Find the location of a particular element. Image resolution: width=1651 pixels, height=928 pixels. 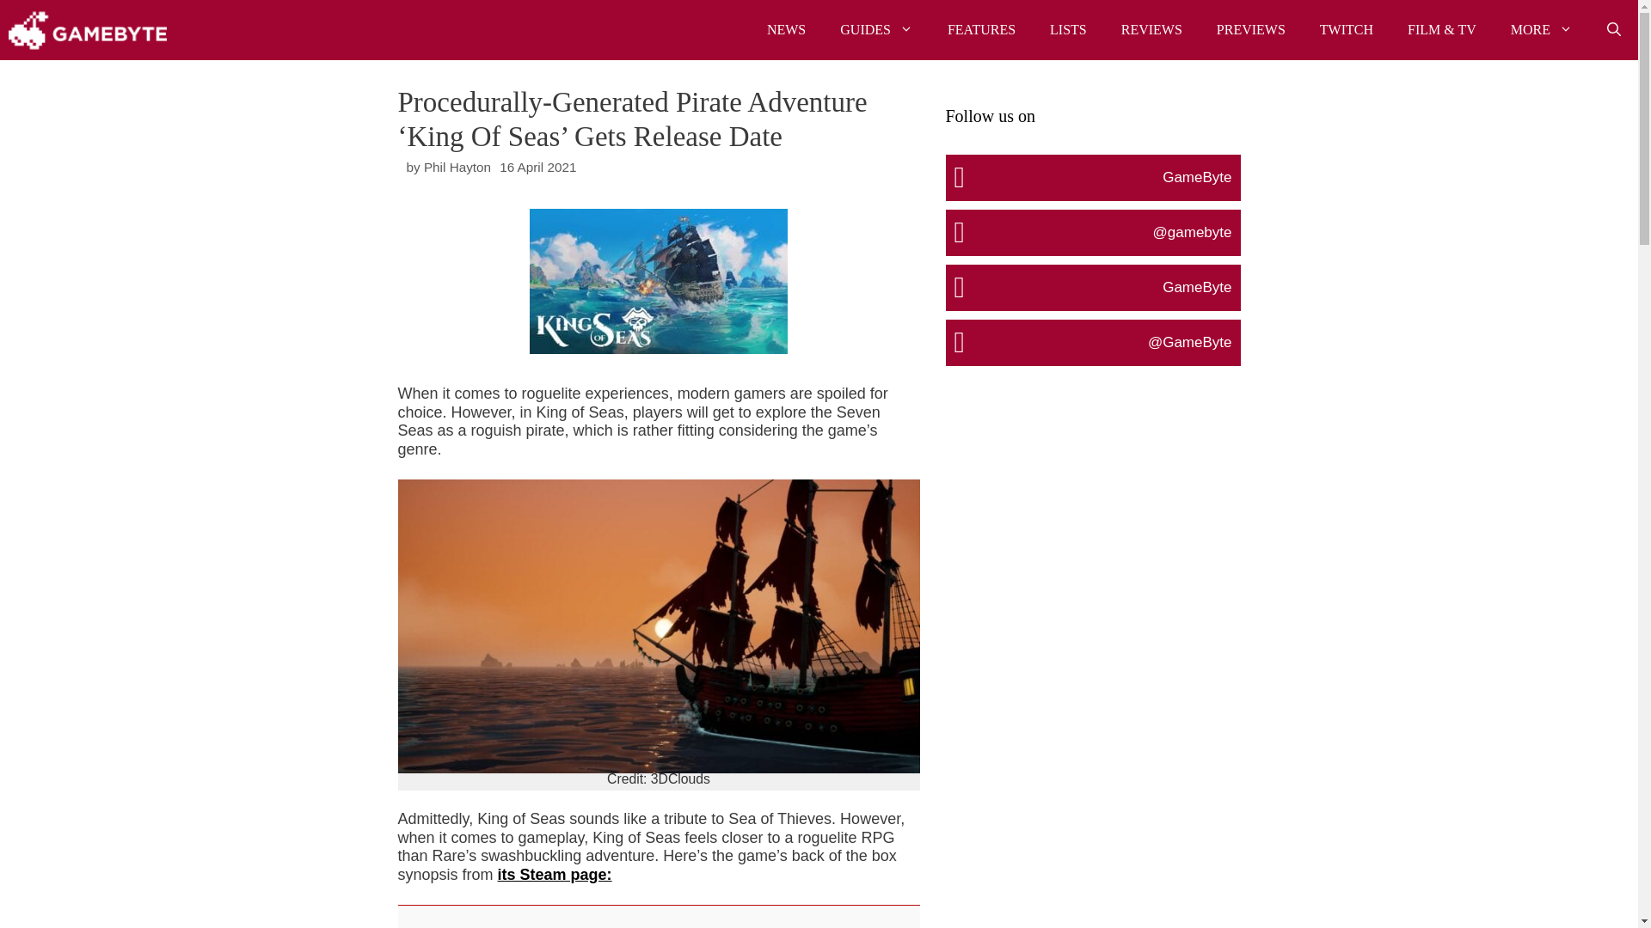

Gamebyte Facebook is located at coordinates (1092, 177).